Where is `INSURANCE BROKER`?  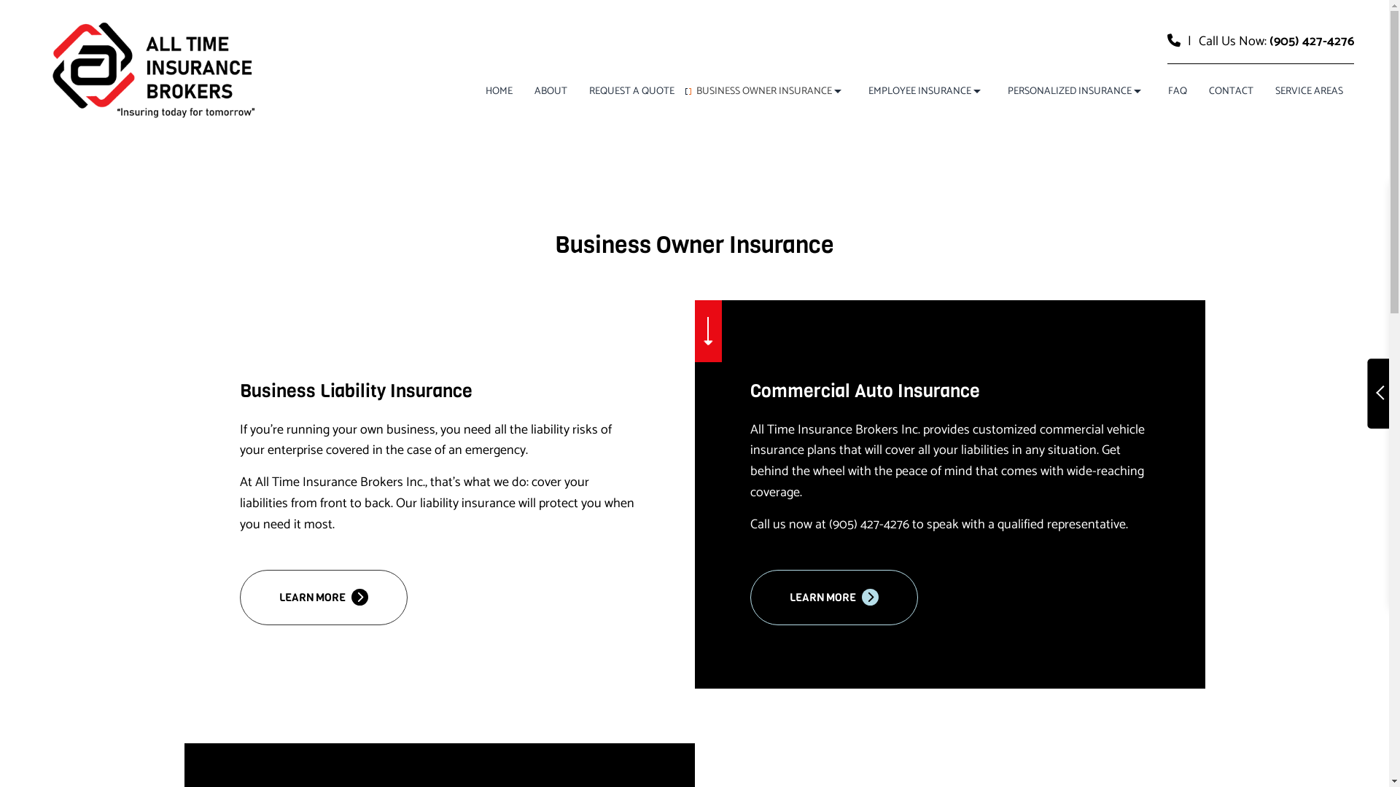 INSURANCE BROKER is located at coordinates (1111, 195).